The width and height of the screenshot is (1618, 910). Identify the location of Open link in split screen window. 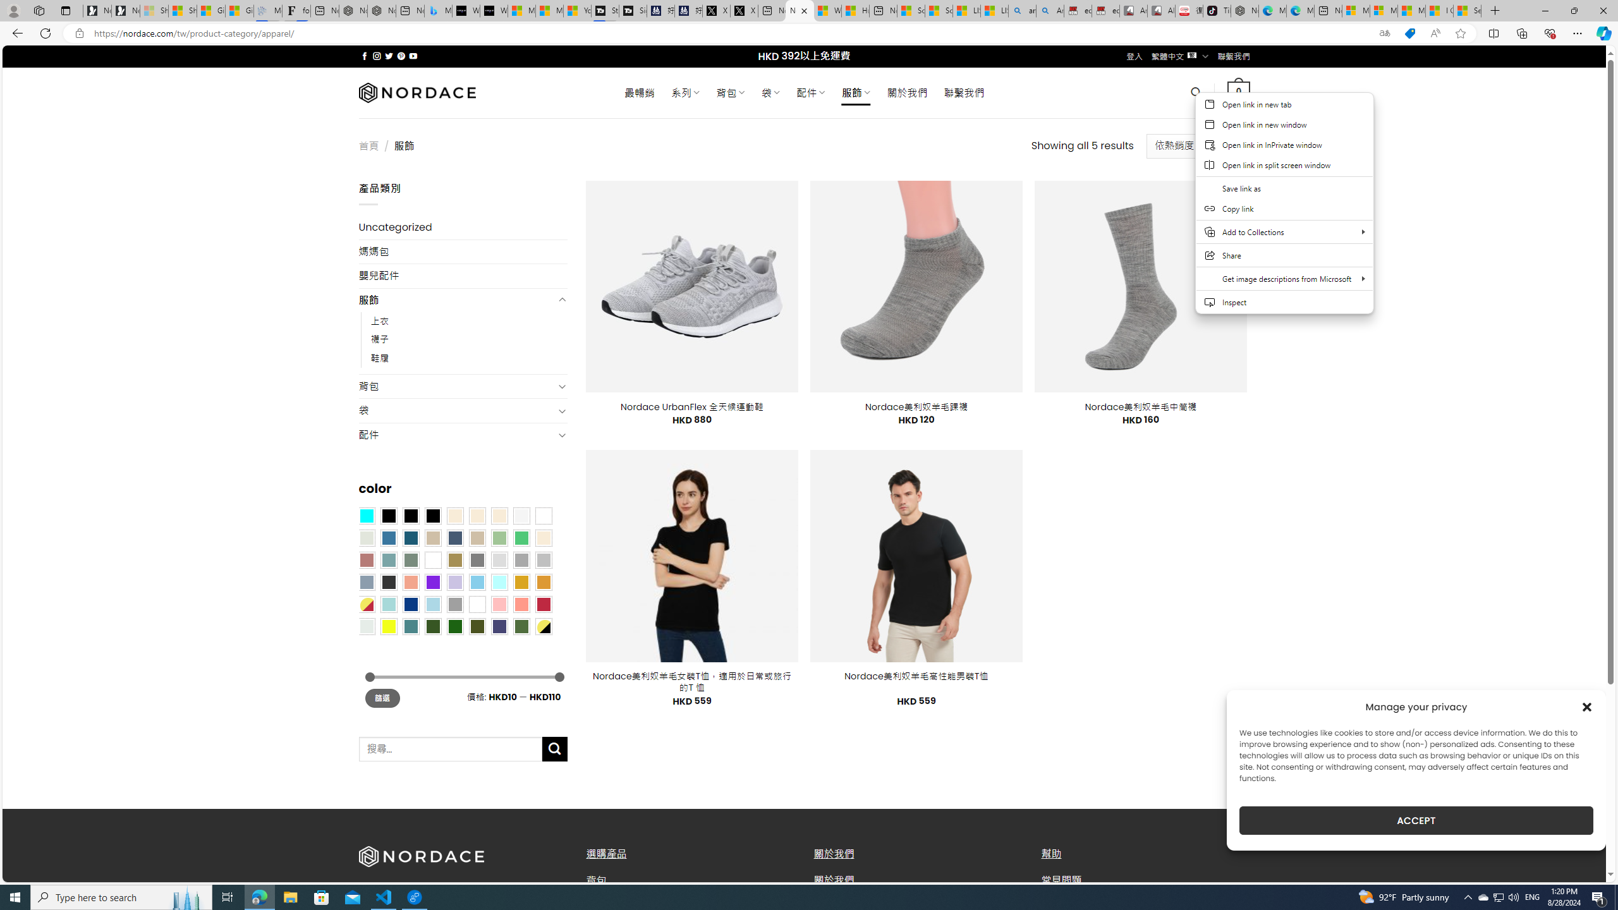
(1284, 164).